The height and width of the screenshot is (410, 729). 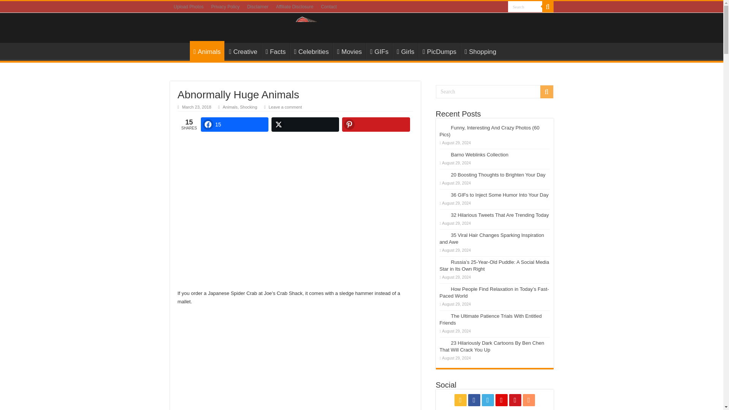 What do you see at coordinates (180, 51) in the screenshot?
I see `Home` at bounding box center [180, 51].